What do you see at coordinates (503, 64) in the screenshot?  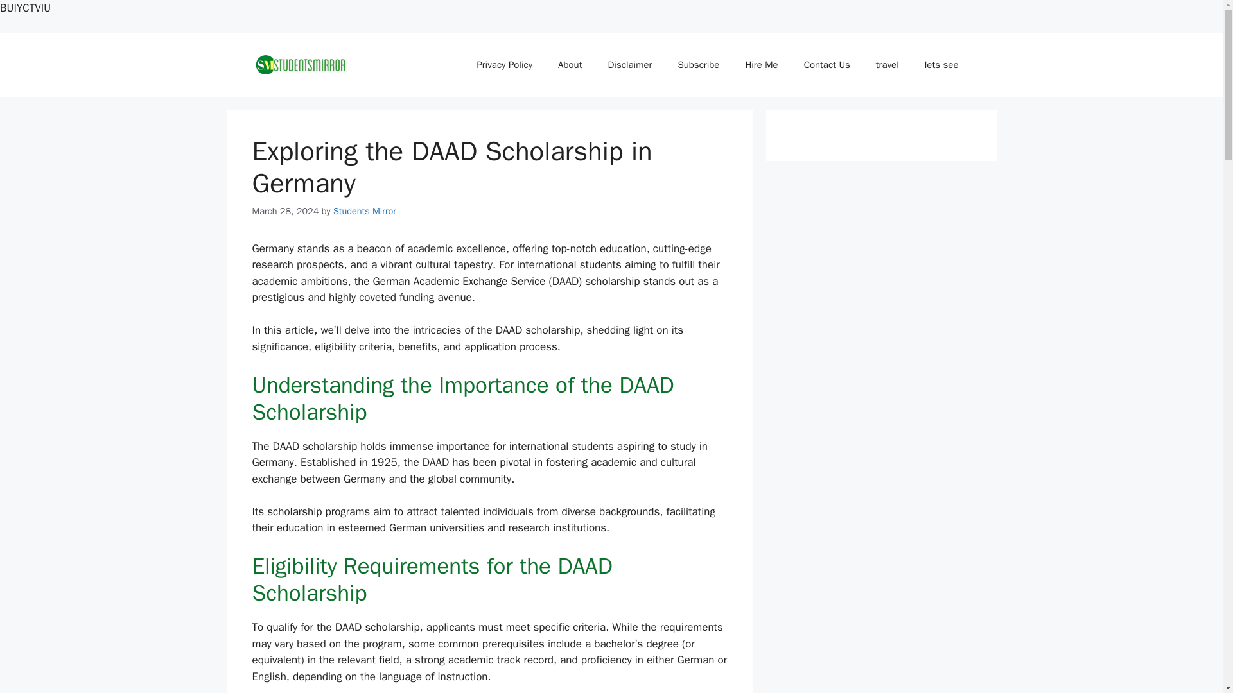 I see `Privacy Policy` at bounding box center [503, 64].